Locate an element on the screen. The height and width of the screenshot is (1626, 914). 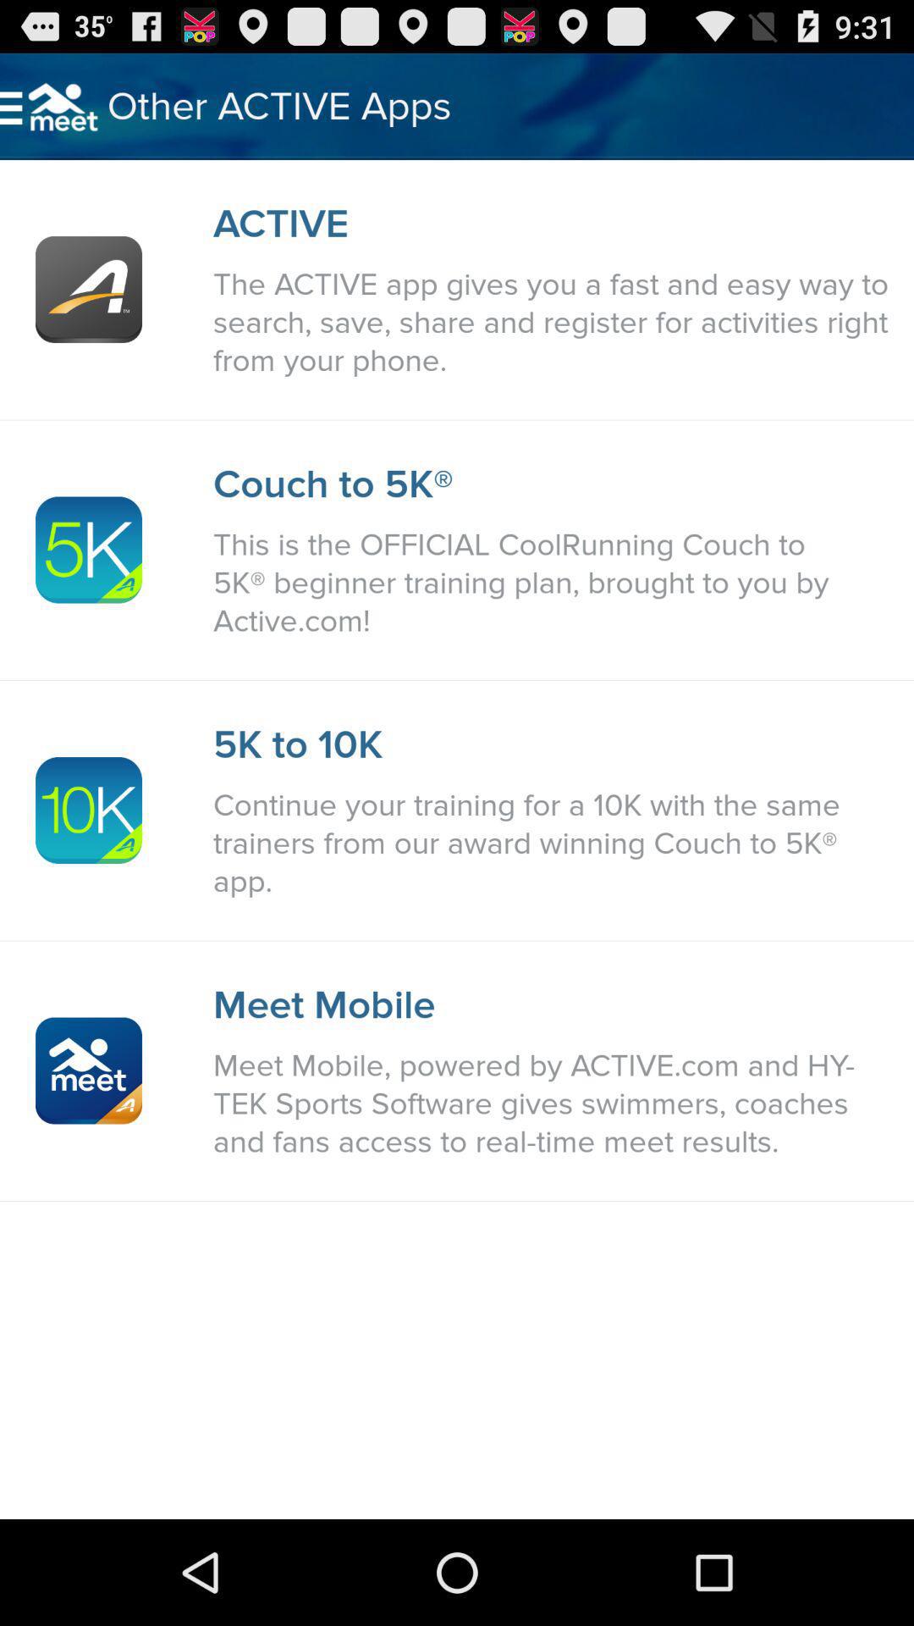
launch continue your training item is located at coordinates (554, 843).